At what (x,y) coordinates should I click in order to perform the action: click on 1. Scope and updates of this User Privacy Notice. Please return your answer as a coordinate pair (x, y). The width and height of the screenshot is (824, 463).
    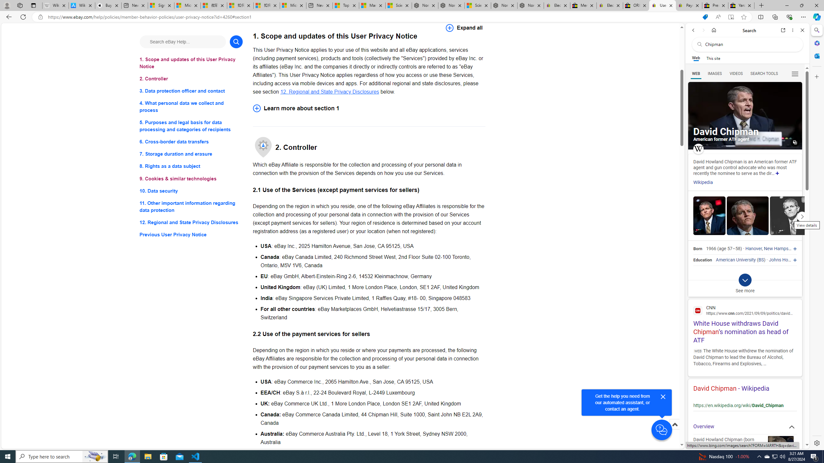
    Looking at the image, I should click on (191, 63).